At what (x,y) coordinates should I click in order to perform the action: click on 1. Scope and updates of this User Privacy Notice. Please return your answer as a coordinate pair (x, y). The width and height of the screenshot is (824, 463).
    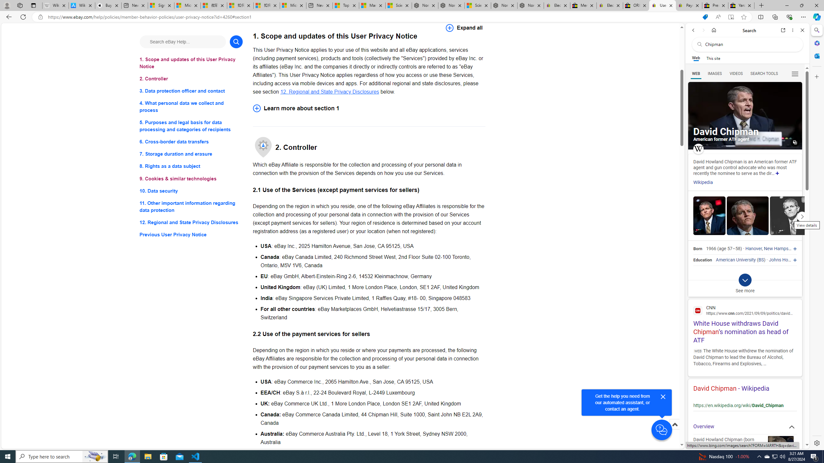
    Looking at the image, I should click on (191, 63).